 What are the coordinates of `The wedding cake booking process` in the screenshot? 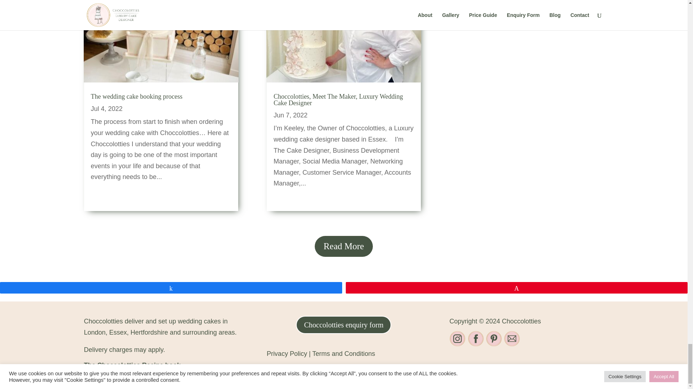 It's located at (136, 97).